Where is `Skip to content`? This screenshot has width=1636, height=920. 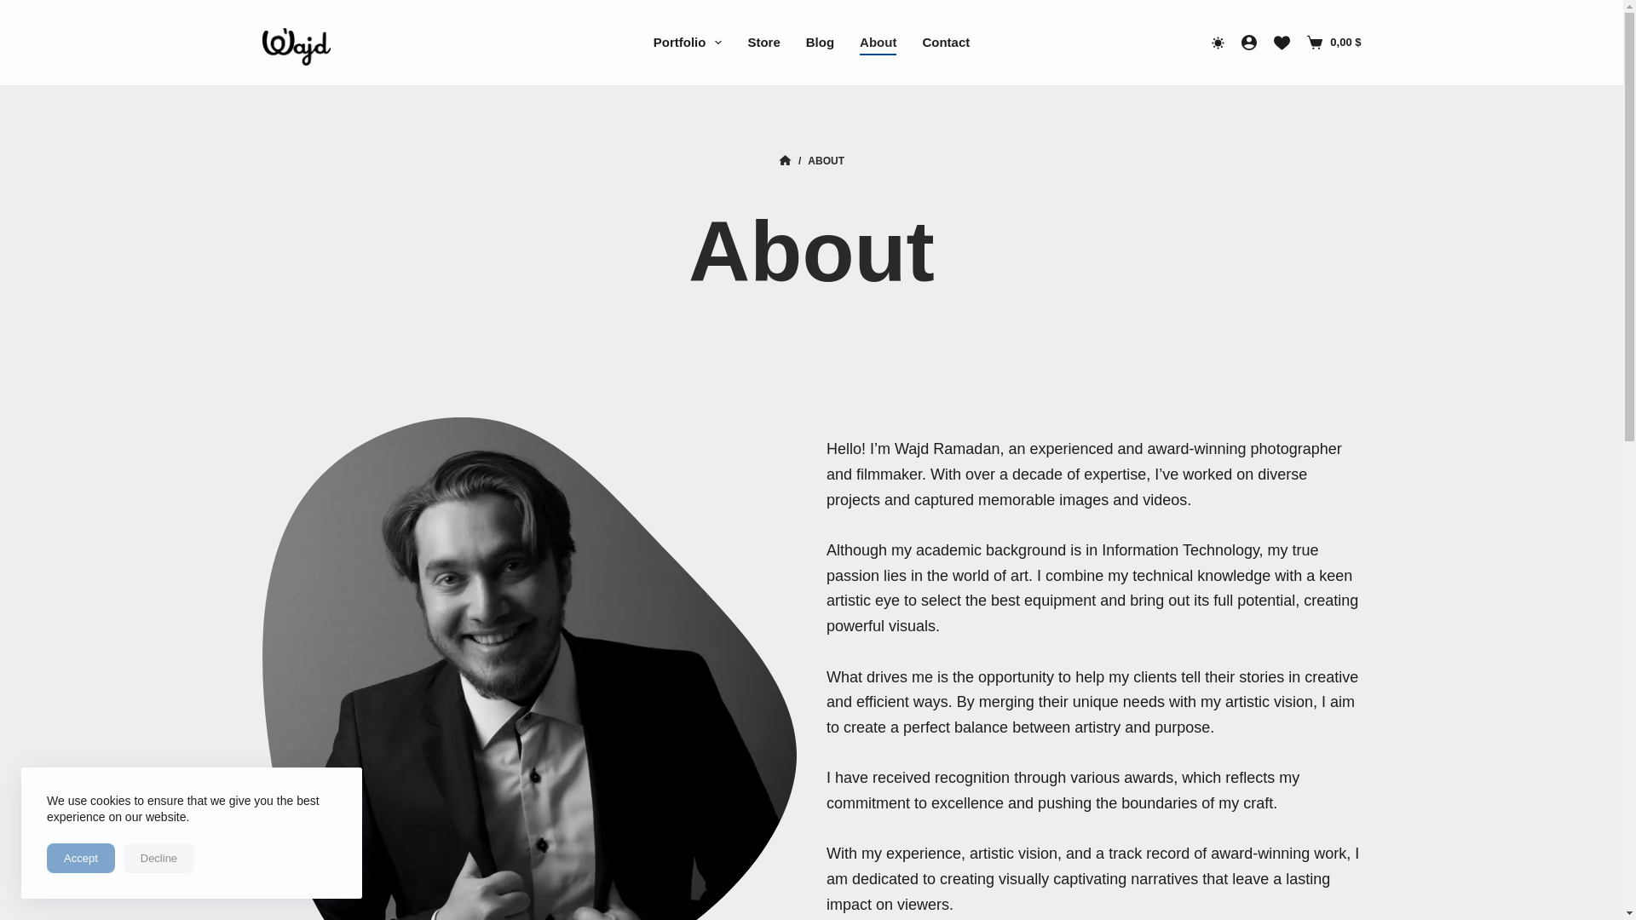
Skip to content is located at coordinates (17, 9).